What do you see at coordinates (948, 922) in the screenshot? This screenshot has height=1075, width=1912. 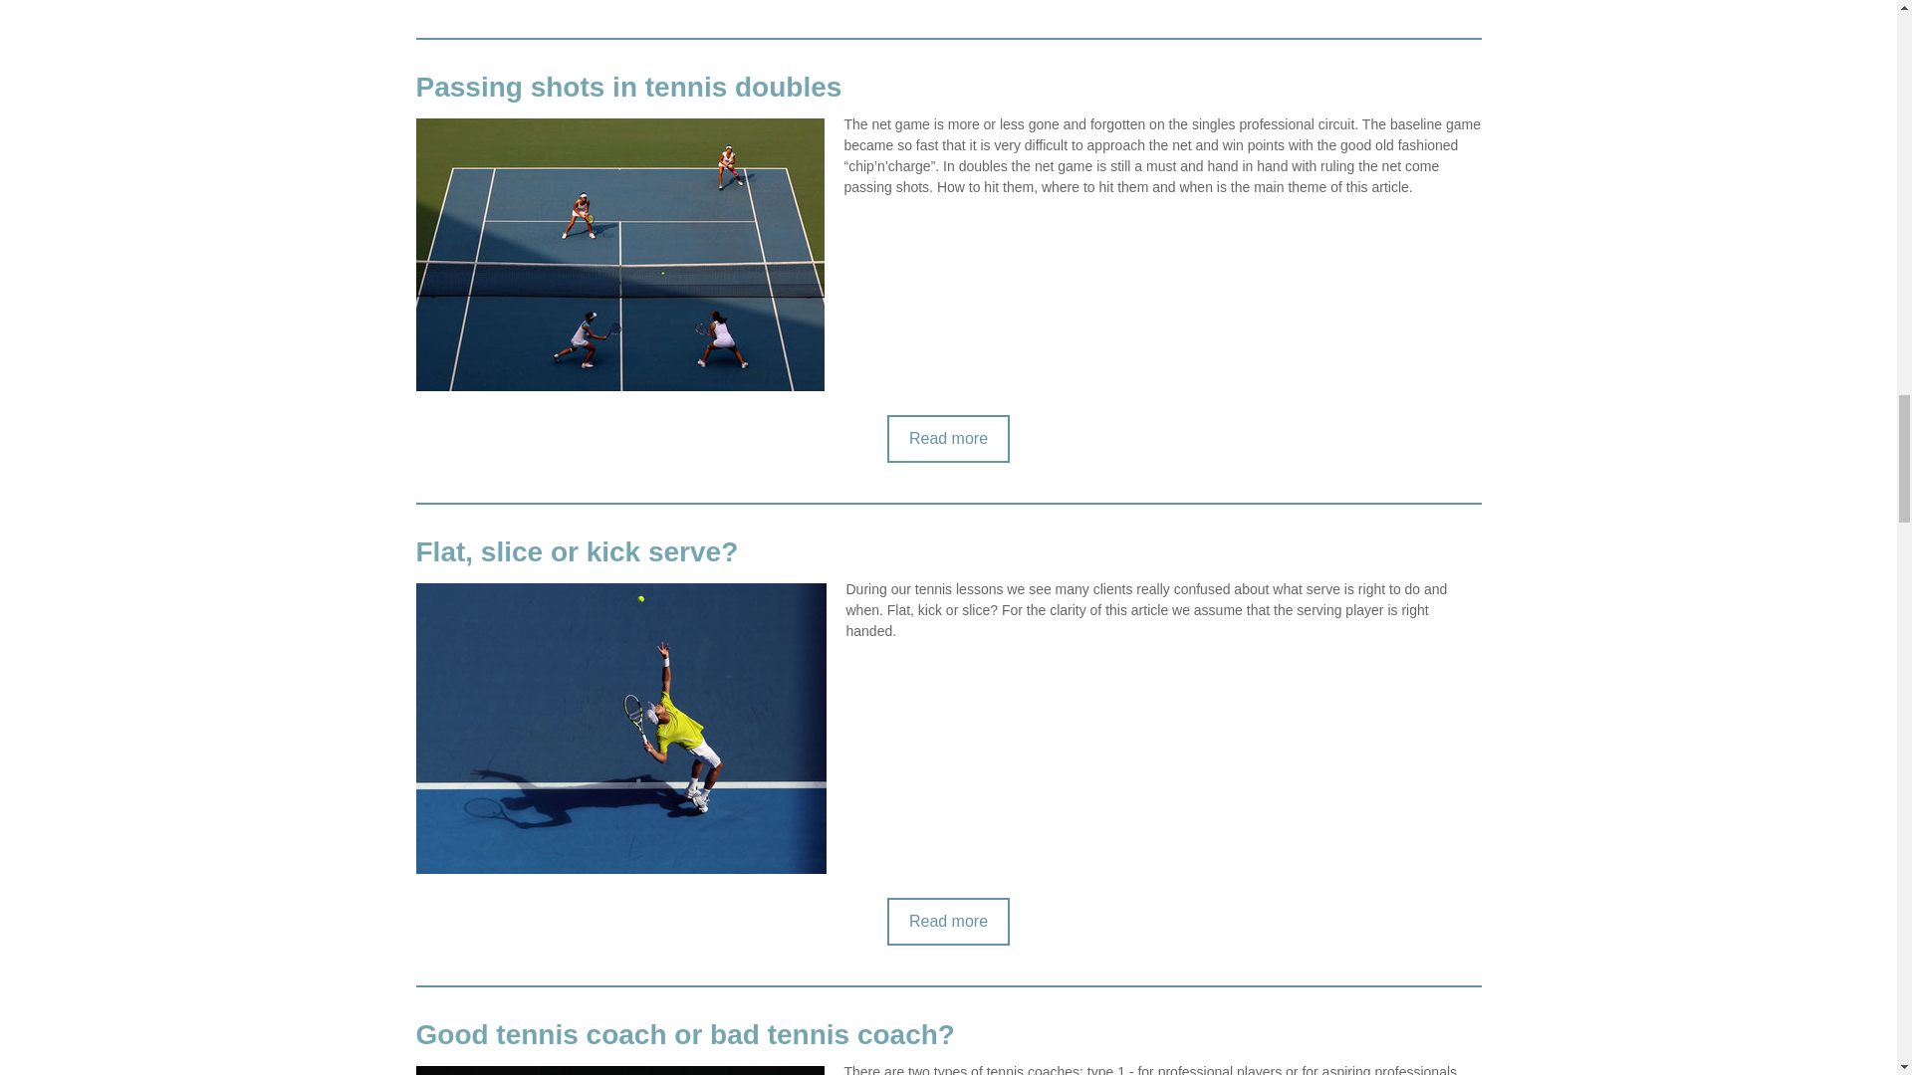 I see `Read more` at bounding box center [948, 922].